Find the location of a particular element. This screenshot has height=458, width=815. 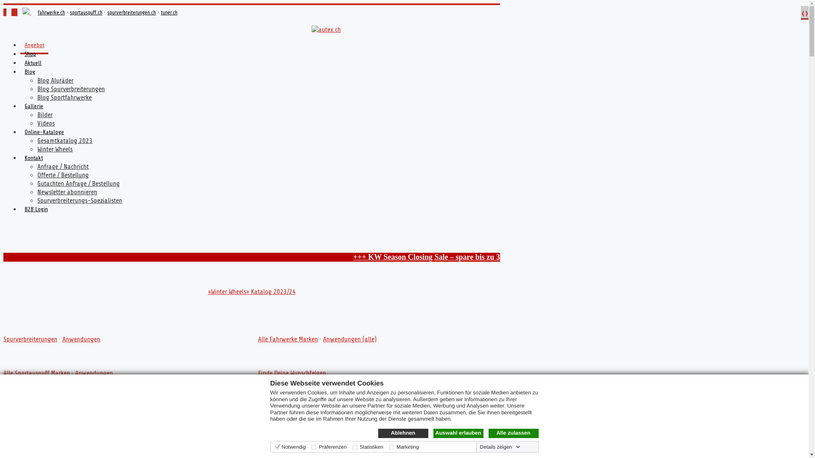

Anwendungen is located at coordinates (94, 373).